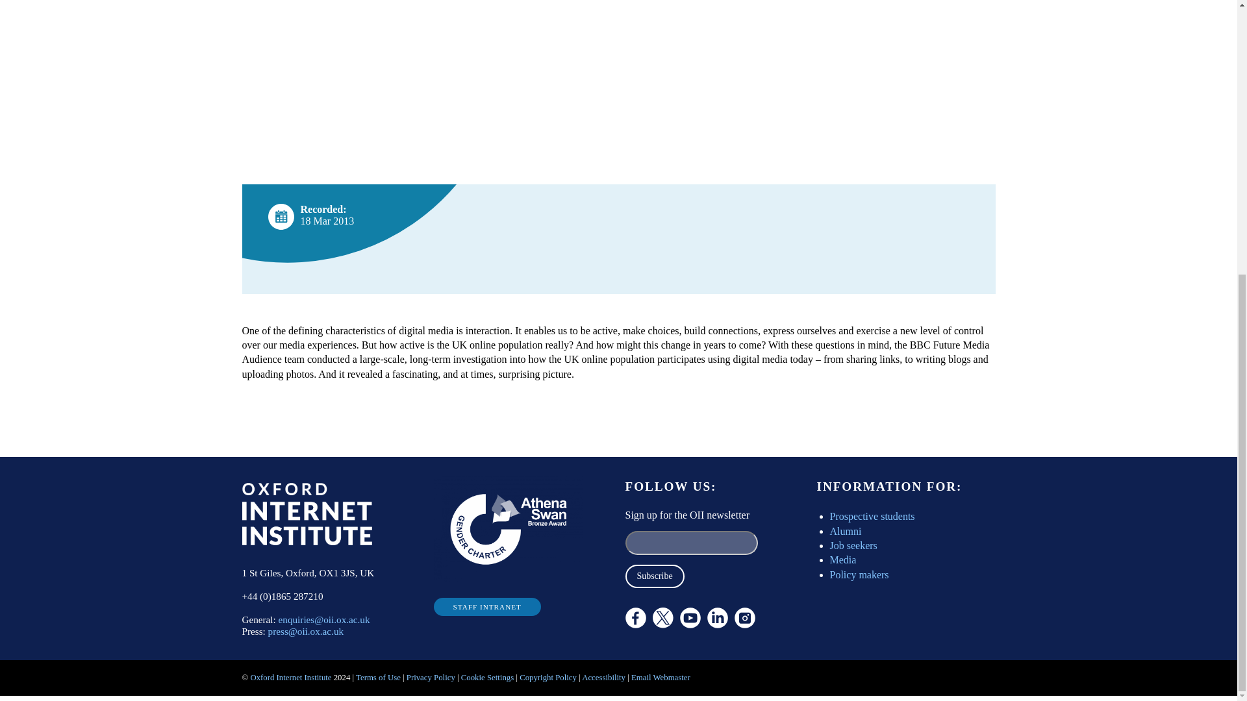 This screenshot has height=701, width=1247. Describe the element at coordinates (653, 576) in the screenshot. I see `Subscribe` at that location.